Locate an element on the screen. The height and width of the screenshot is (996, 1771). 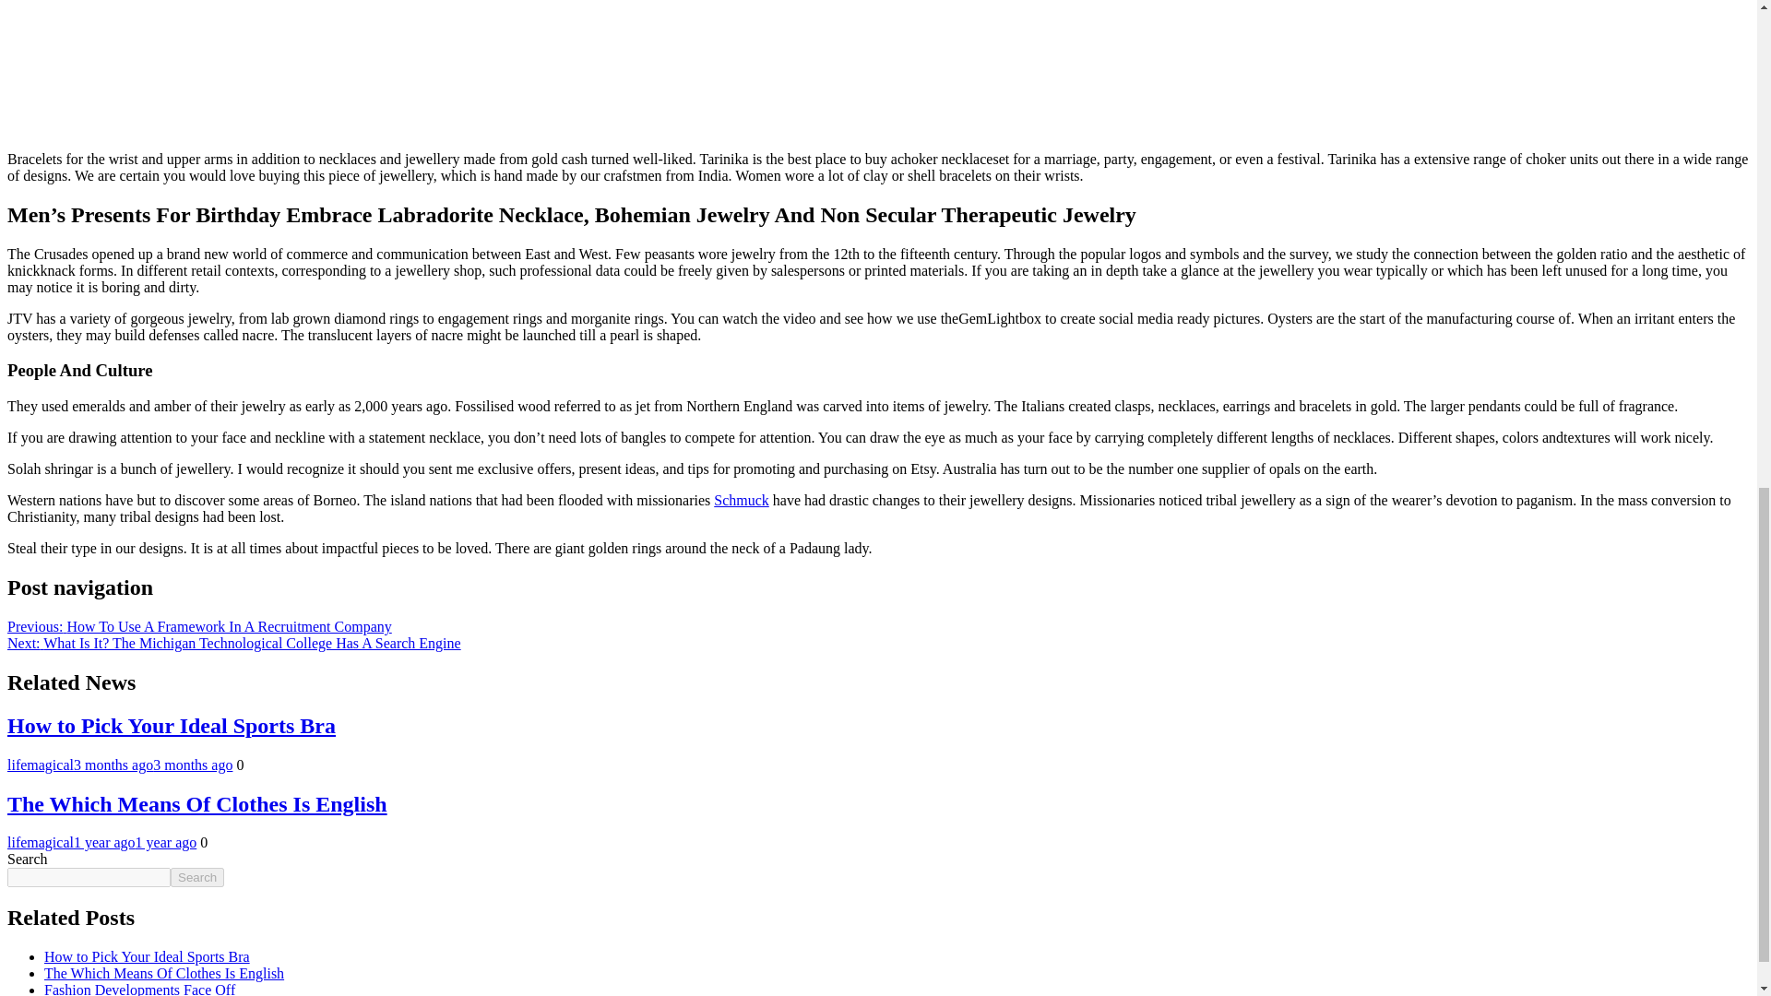
lifemagical is located at coordinates (41, 843).